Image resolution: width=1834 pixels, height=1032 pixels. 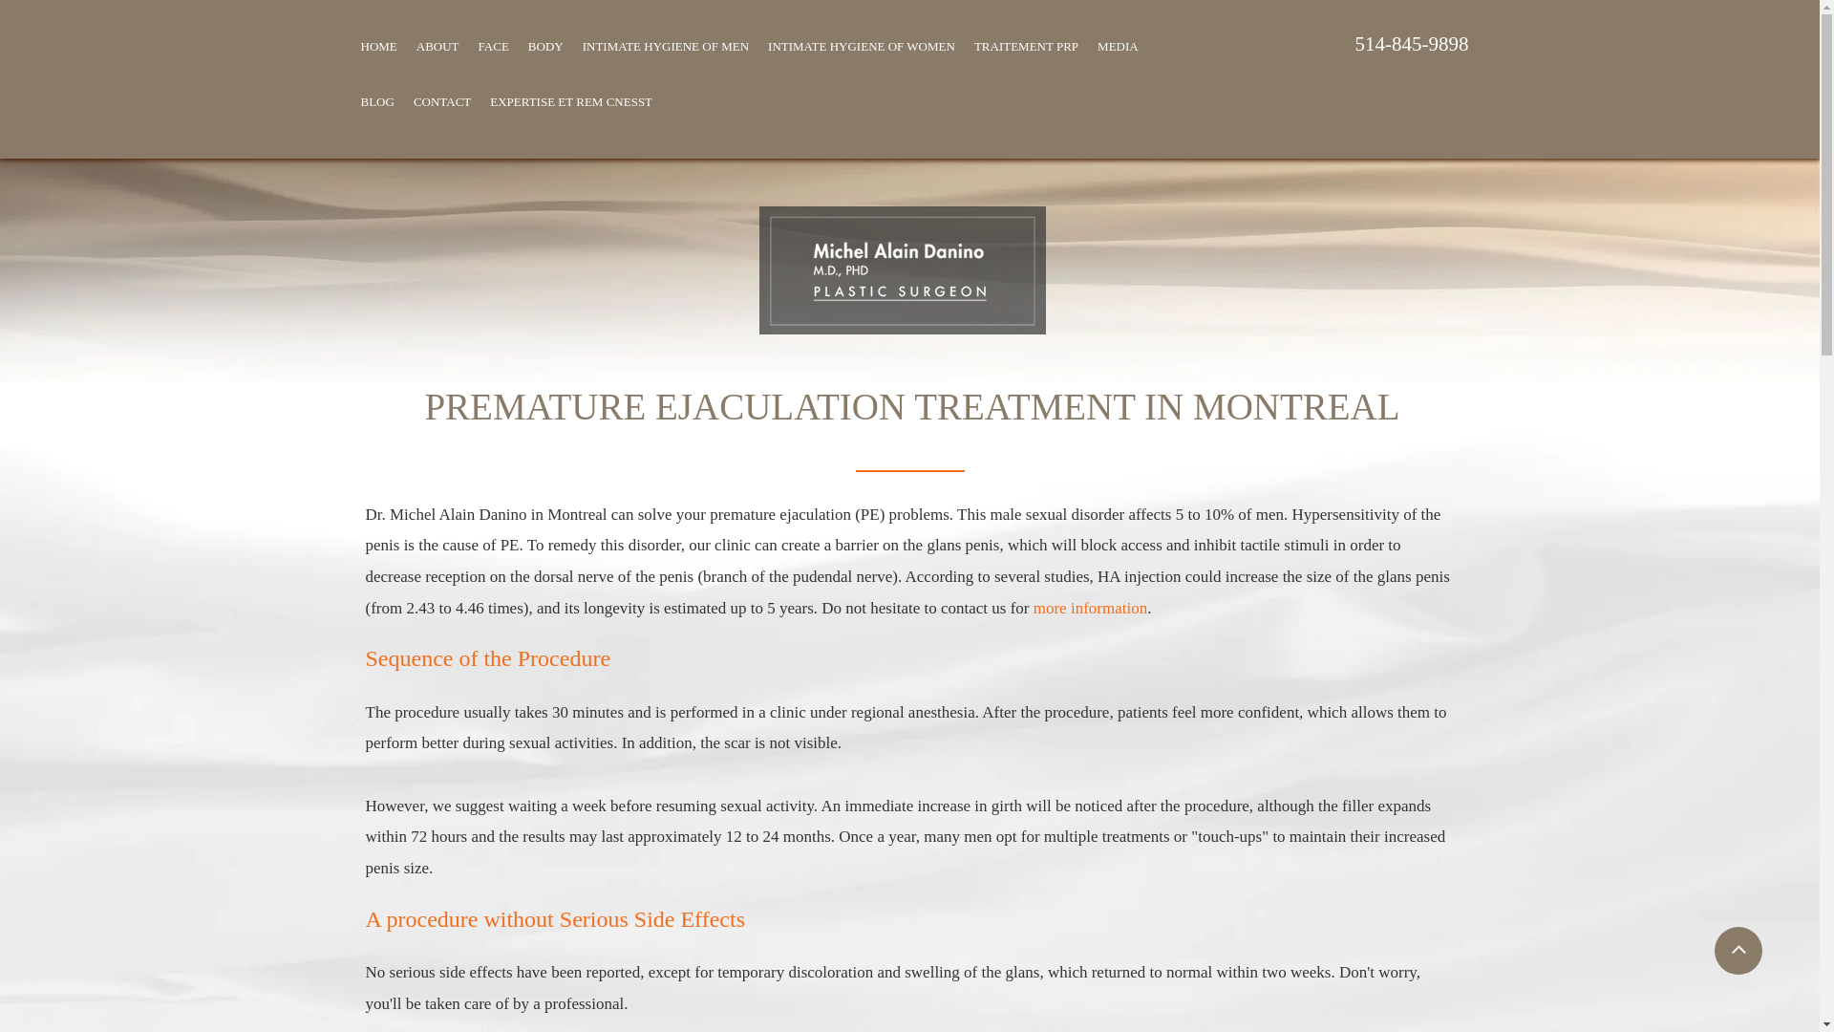 I want to click on CONTACT, so click(x=441, y=101).